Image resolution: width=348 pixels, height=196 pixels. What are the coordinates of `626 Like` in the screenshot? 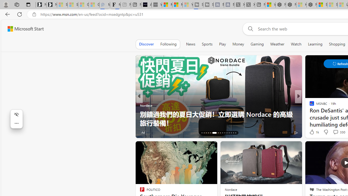 It's located at (313, 132).